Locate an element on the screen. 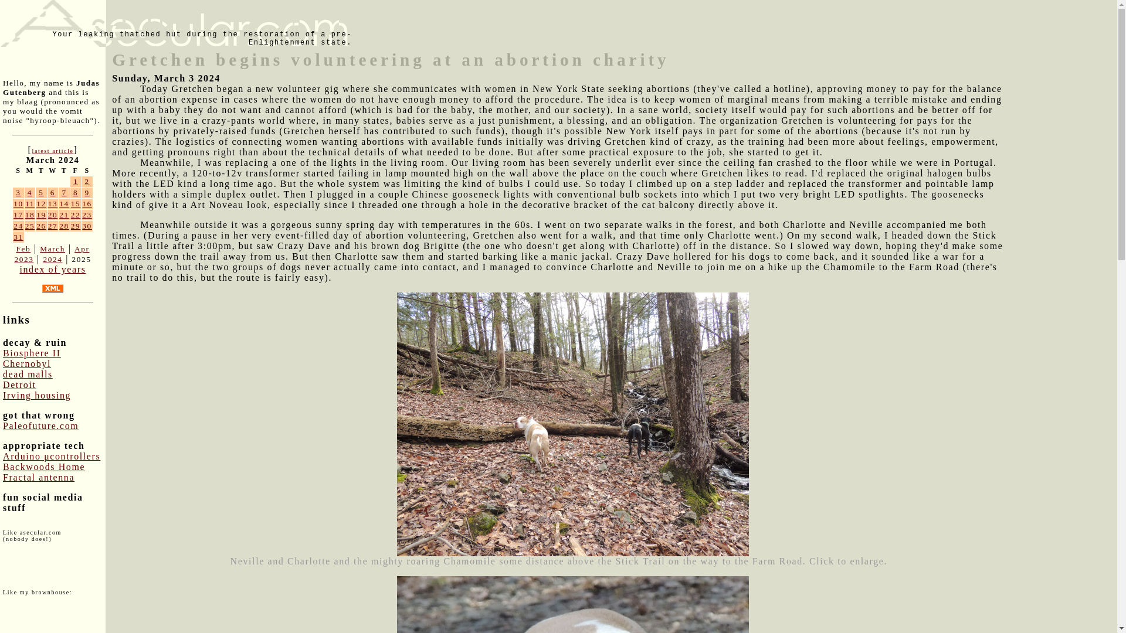  Biosphere II is located at coordinates (32, 353).